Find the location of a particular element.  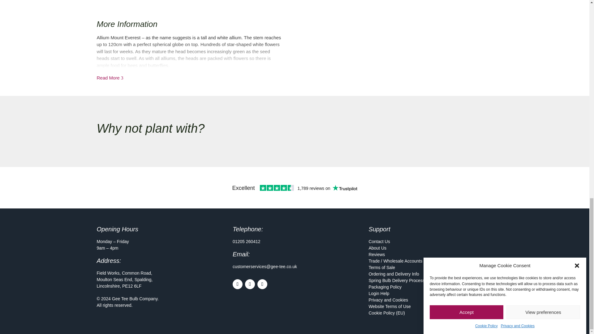

Follow on Facebook is located at coordinates (238, 284).